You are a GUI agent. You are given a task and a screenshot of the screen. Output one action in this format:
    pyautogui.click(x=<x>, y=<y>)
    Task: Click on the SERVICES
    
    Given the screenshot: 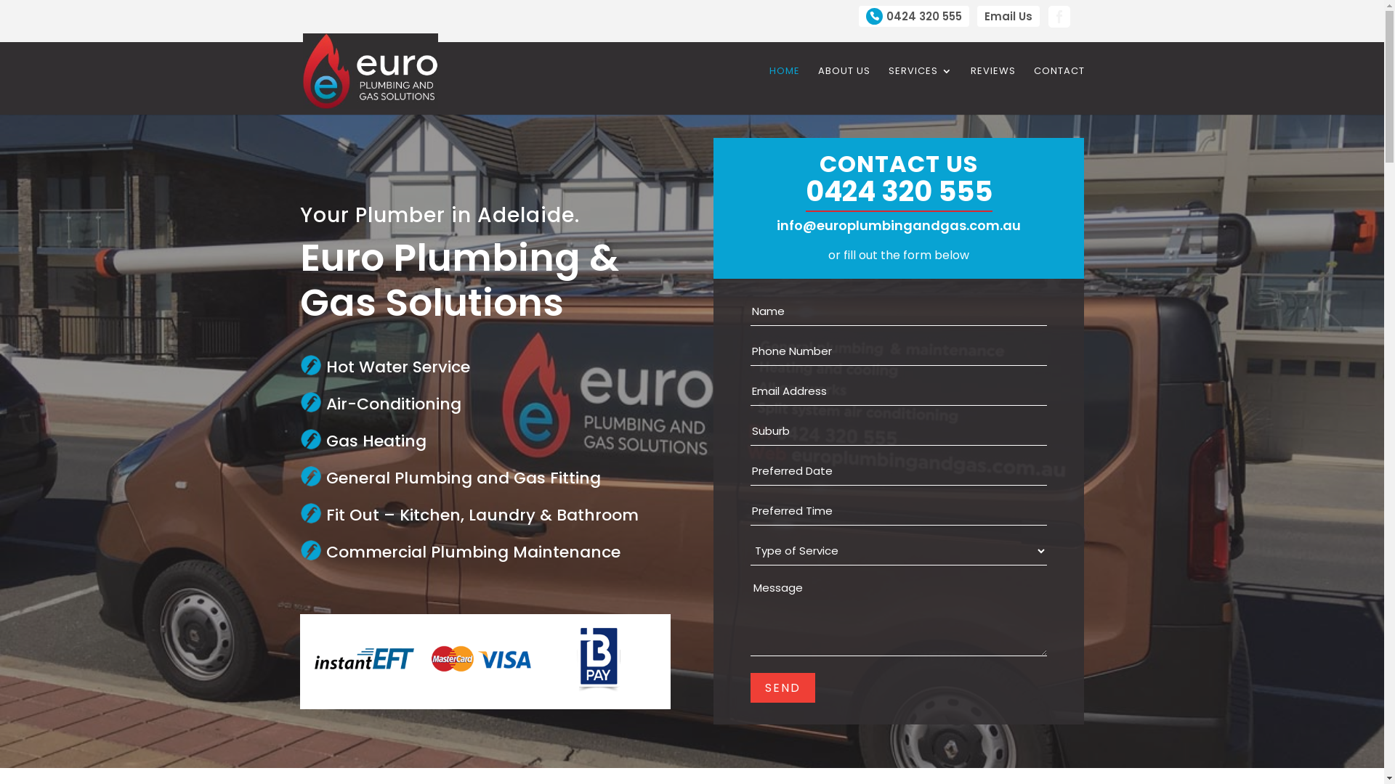 What is the action you would take?
    pyautogui.click(x=920, y=83)
    